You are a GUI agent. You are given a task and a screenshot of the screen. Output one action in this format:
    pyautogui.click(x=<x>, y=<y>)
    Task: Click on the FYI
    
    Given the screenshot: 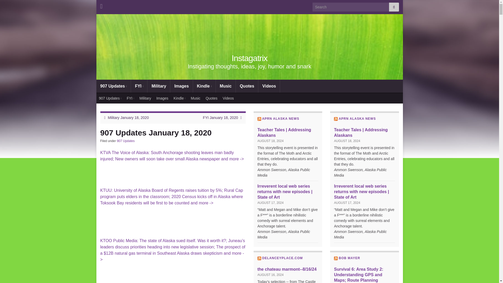 What is the action you would take?
    pyautogui.click(x=130, y=98)
    